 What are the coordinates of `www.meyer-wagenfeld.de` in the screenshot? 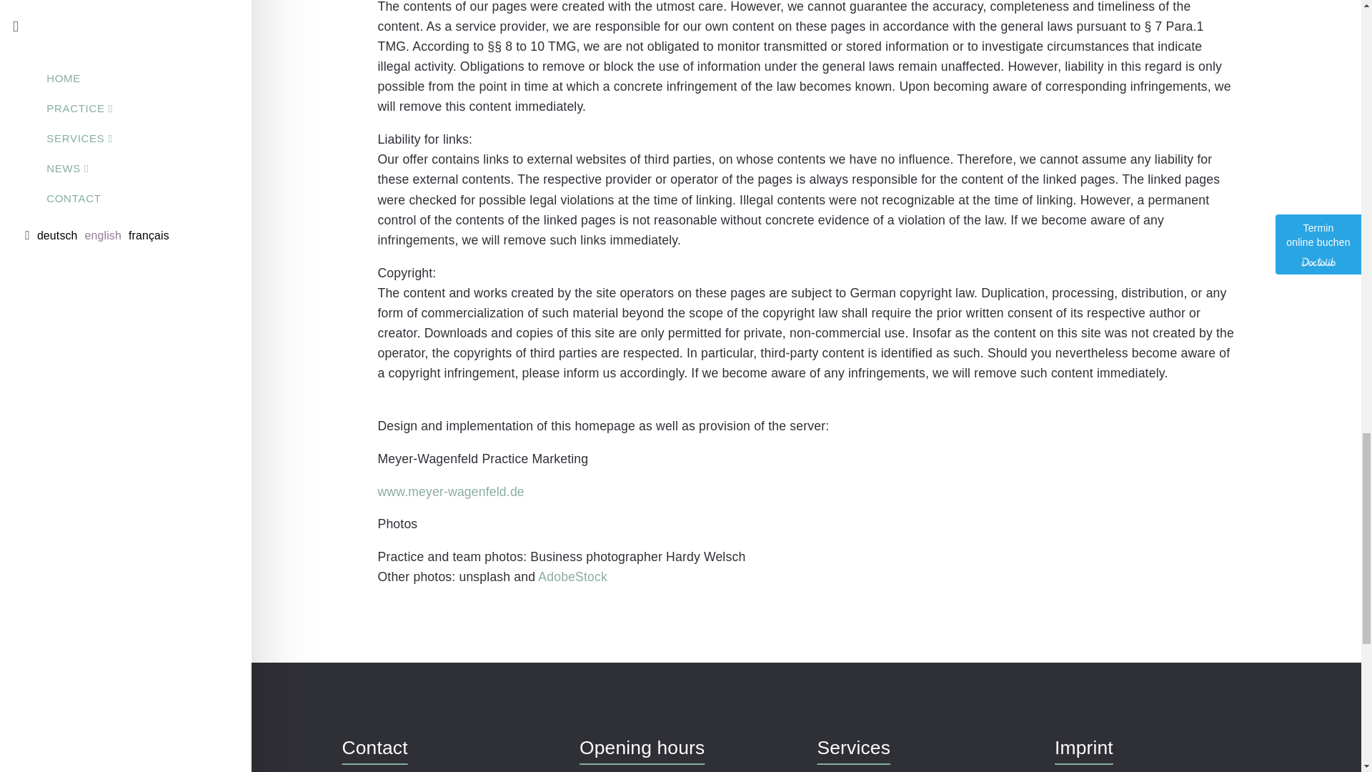 It's located at (450, 492).